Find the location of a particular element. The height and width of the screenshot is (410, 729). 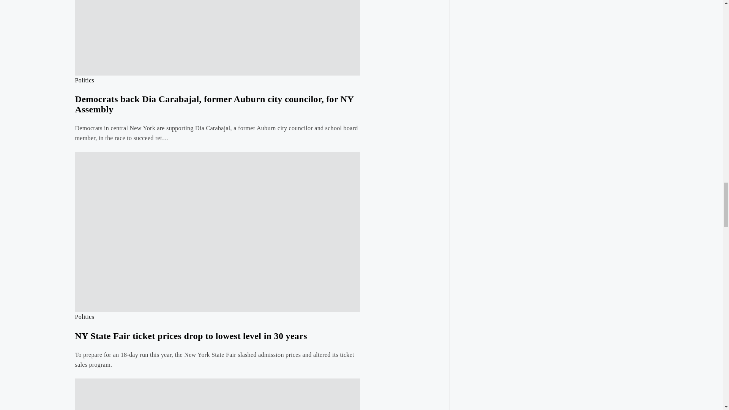

NY State Fair ticket prices drop to lowest level in 30 years is located at coordinates (191, 336).